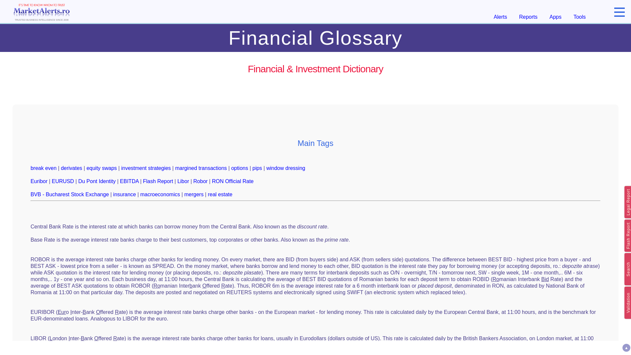  I want to click on Reports, so click(528, 17).